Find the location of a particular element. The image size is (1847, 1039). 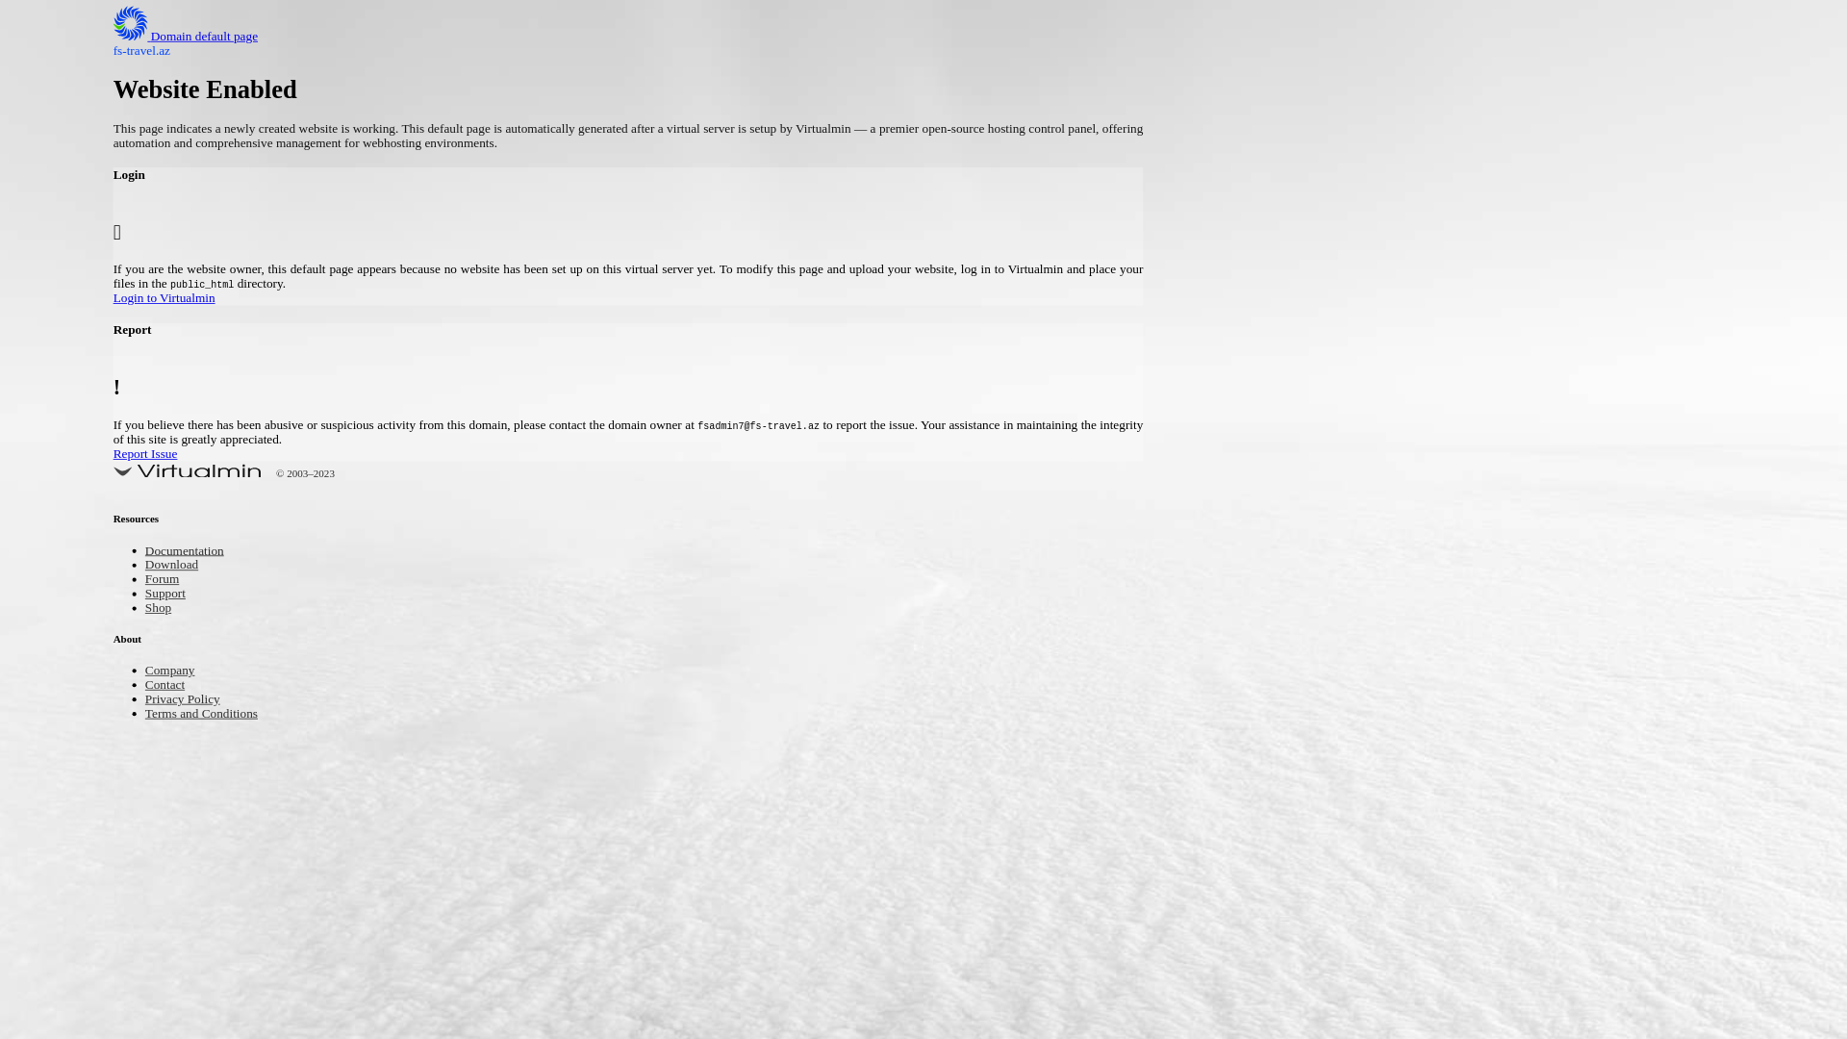

Support is located at coordinates (169, 595).